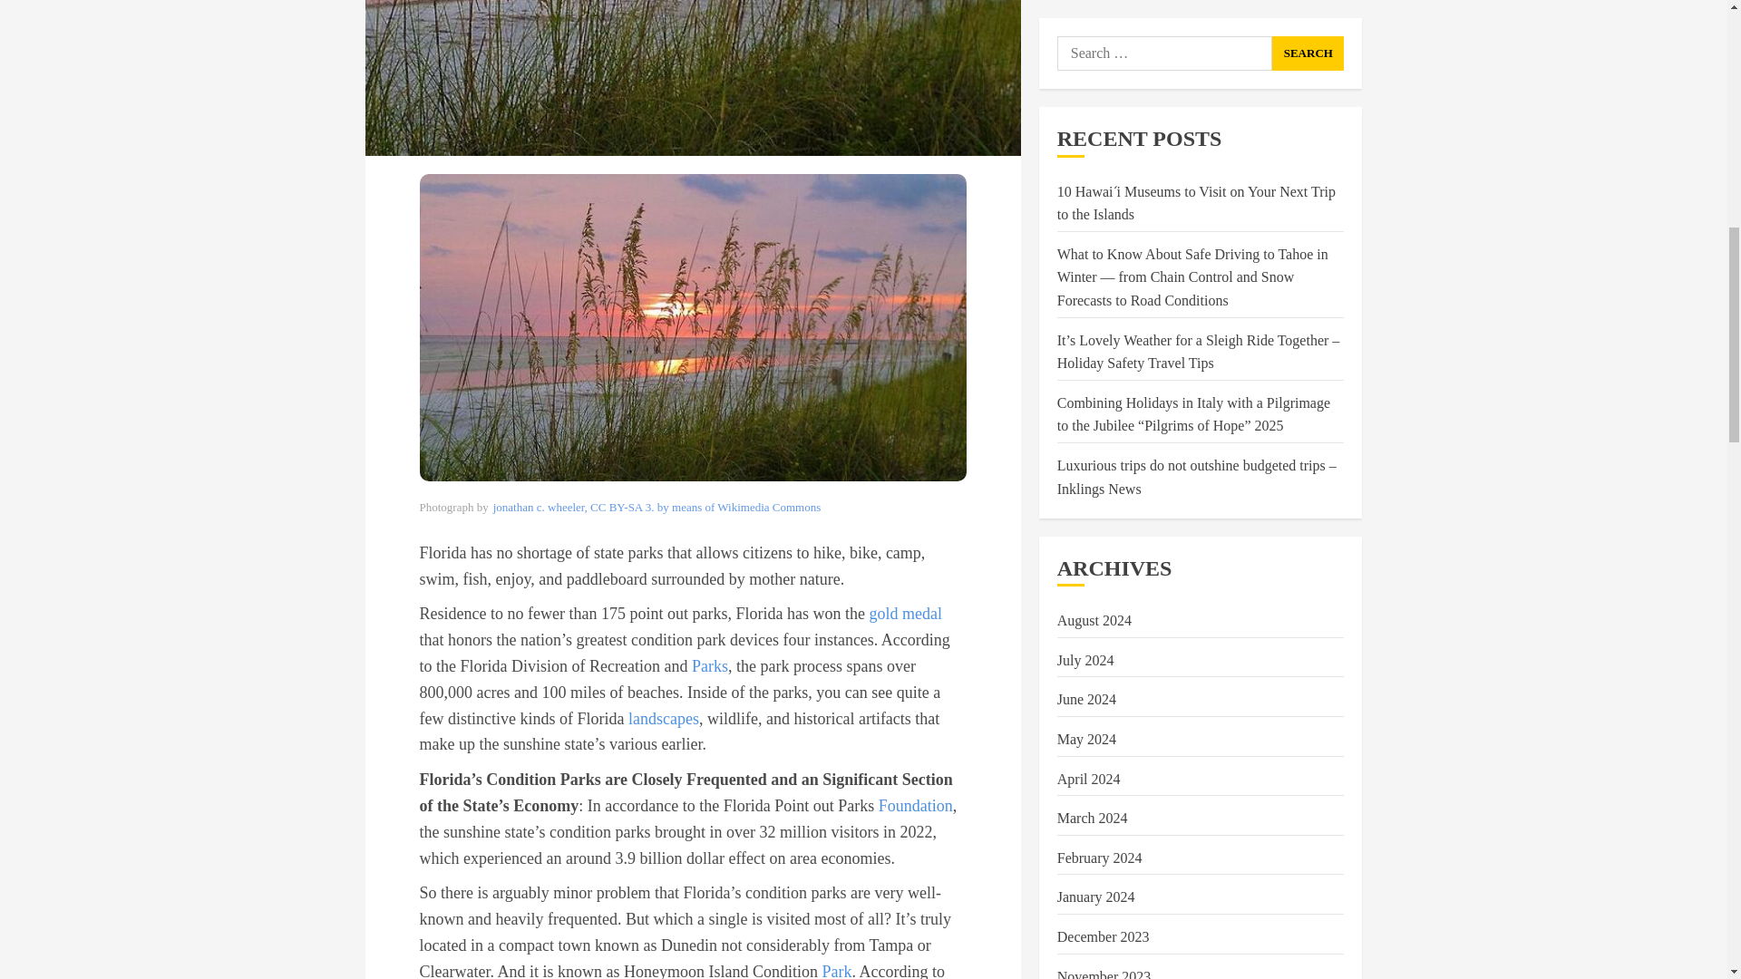  What do you see at coordinates (905, 613) in the screenshot?
I see `gold medal` at bounding box center [905, 613].